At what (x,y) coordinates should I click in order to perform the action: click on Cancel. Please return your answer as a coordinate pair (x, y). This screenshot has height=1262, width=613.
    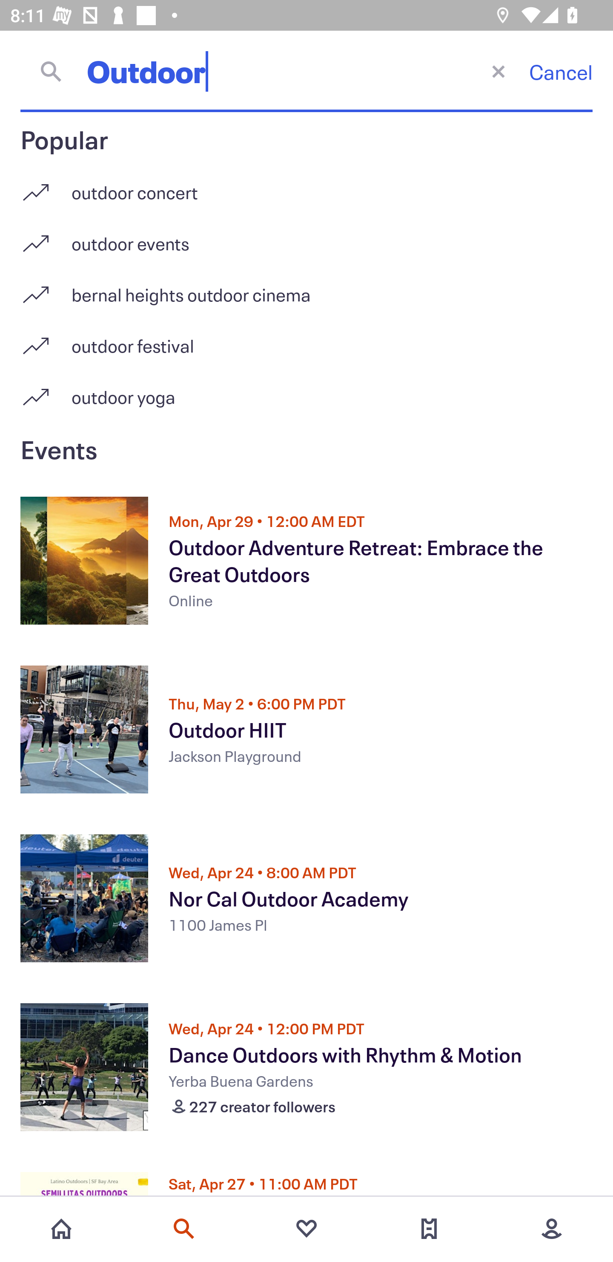
    Looking at the image, I should click on (561, 72).